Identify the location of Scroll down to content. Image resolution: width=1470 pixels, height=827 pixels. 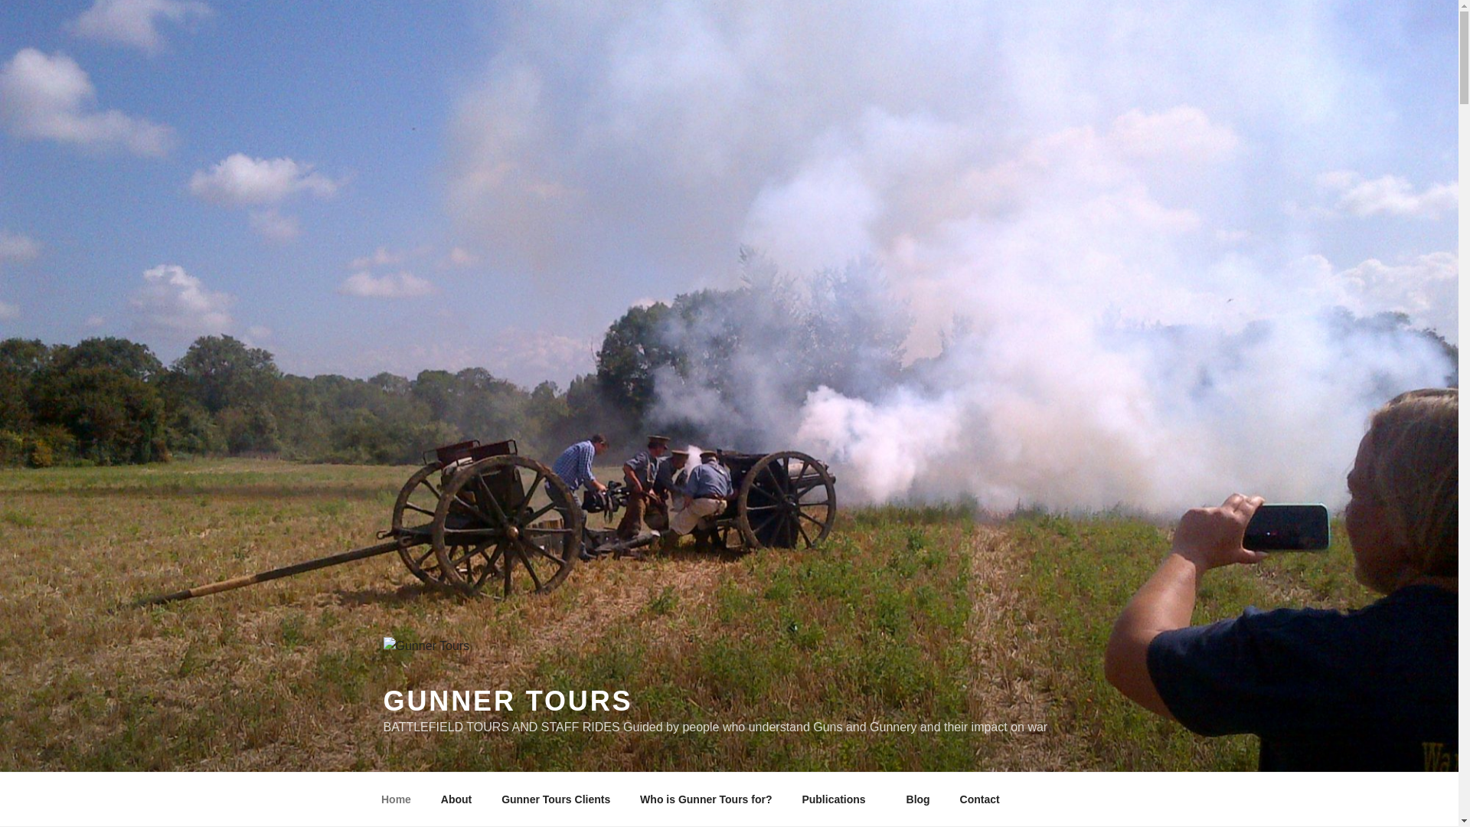
(1093, 799).